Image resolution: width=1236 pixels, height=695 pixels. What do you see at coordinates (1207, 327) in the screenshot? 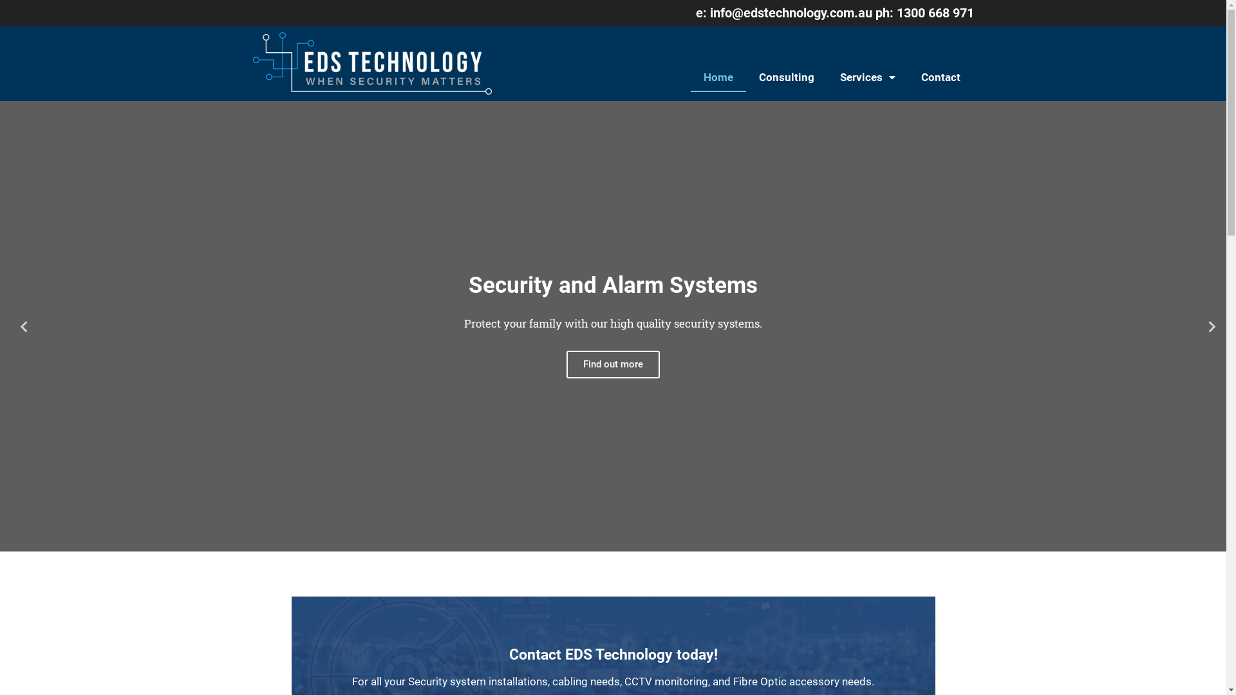
I see `Next` at bounding box center [1207, 327].